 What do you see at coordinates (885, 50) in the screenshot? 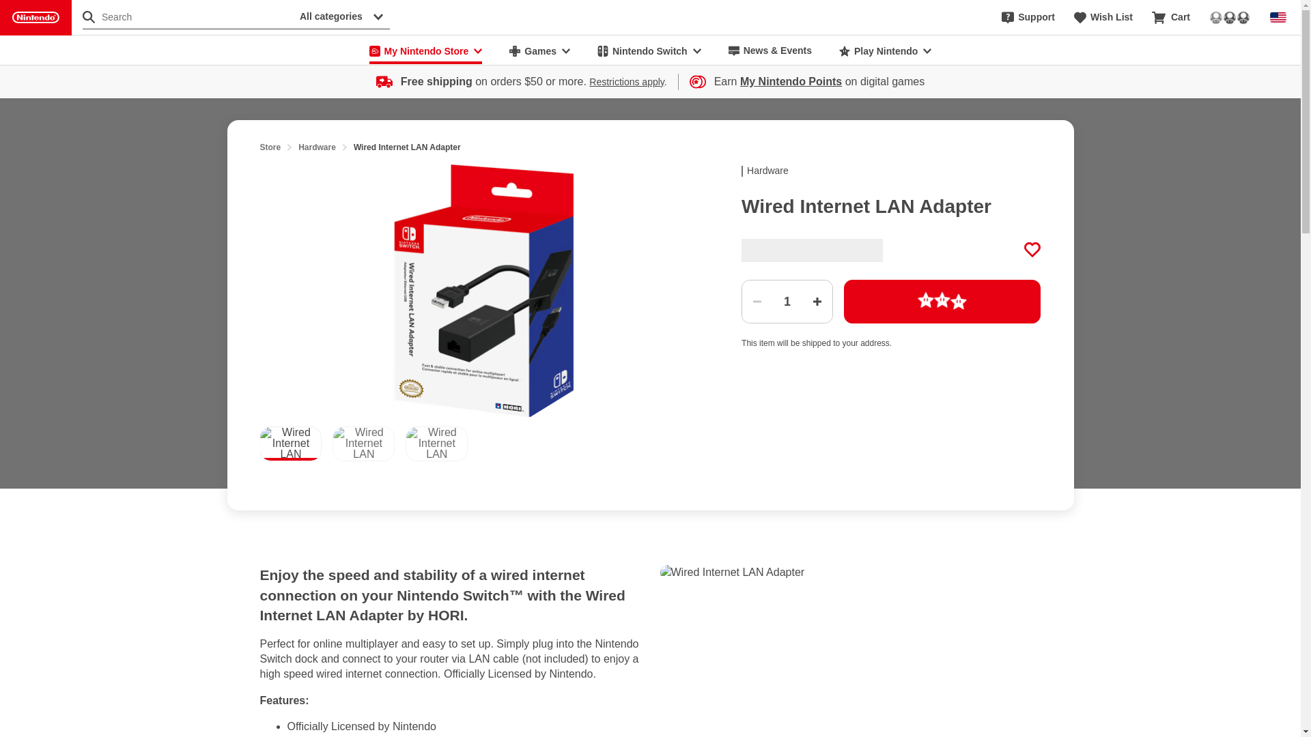
I see `Play Nintendo` at bounding box center [885, 50].